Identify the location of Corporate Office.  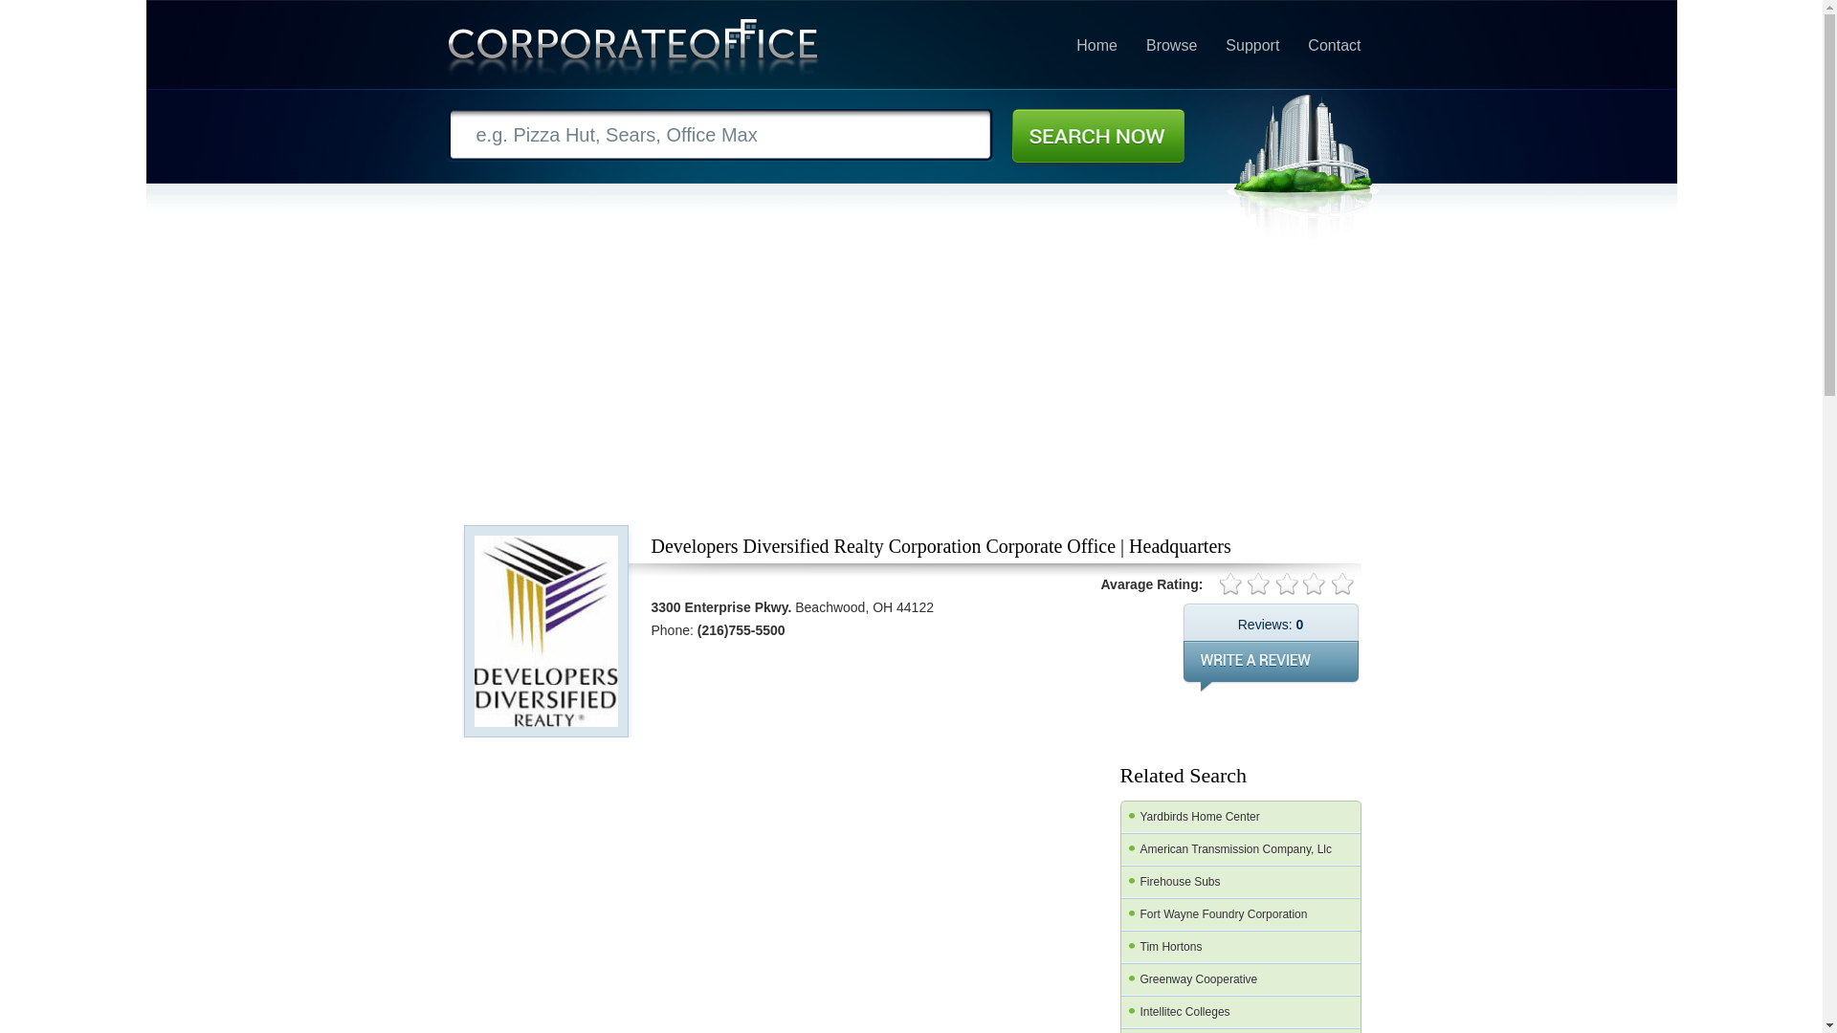
(633, 52).